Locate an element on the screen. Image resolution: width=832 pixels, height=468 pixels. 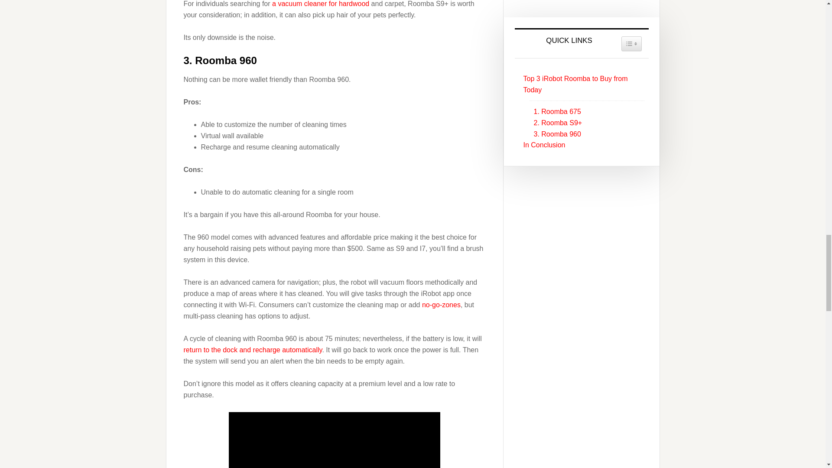
no-go-zones is located at coordinates (441, 305).